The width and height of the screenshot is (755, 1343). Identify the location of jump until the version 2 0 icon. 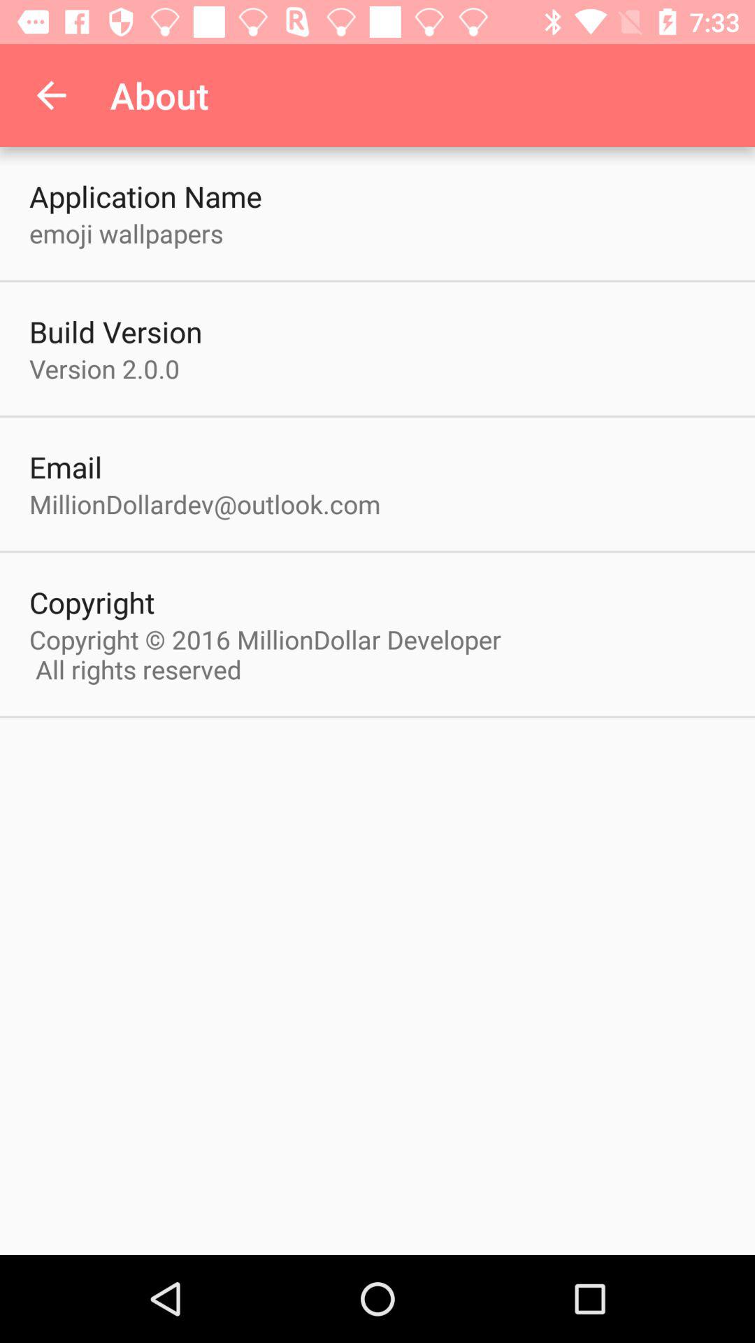
(105, 368).